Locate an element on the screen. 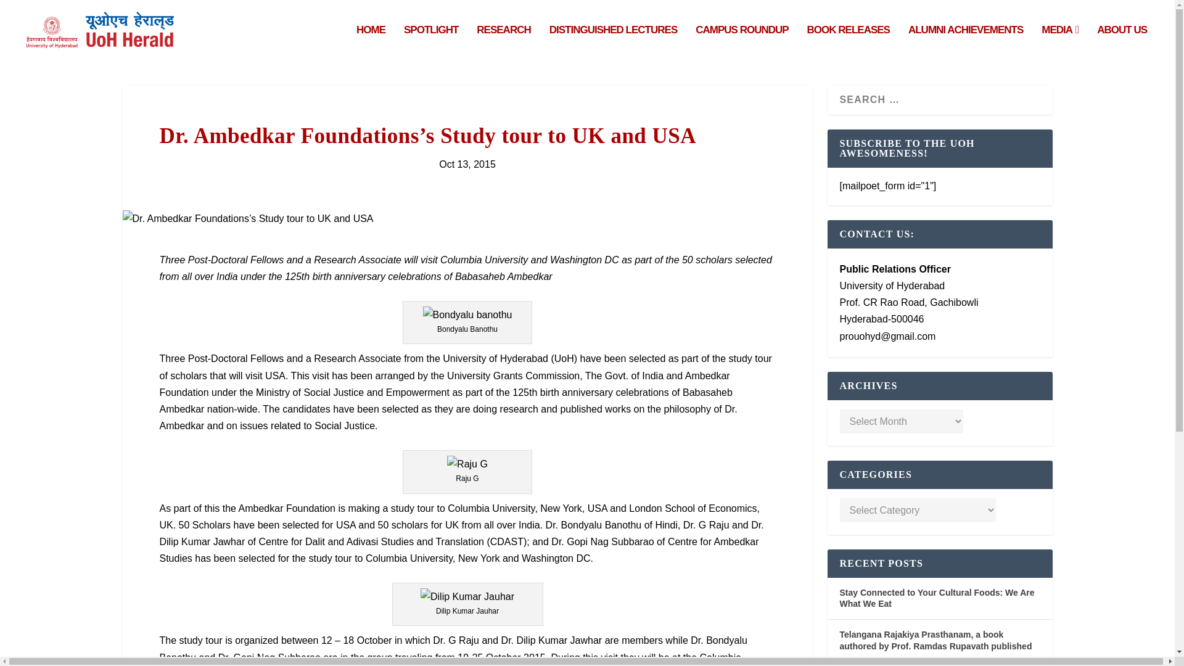  SPOTLIGHT is located at coordinates (430, 43).